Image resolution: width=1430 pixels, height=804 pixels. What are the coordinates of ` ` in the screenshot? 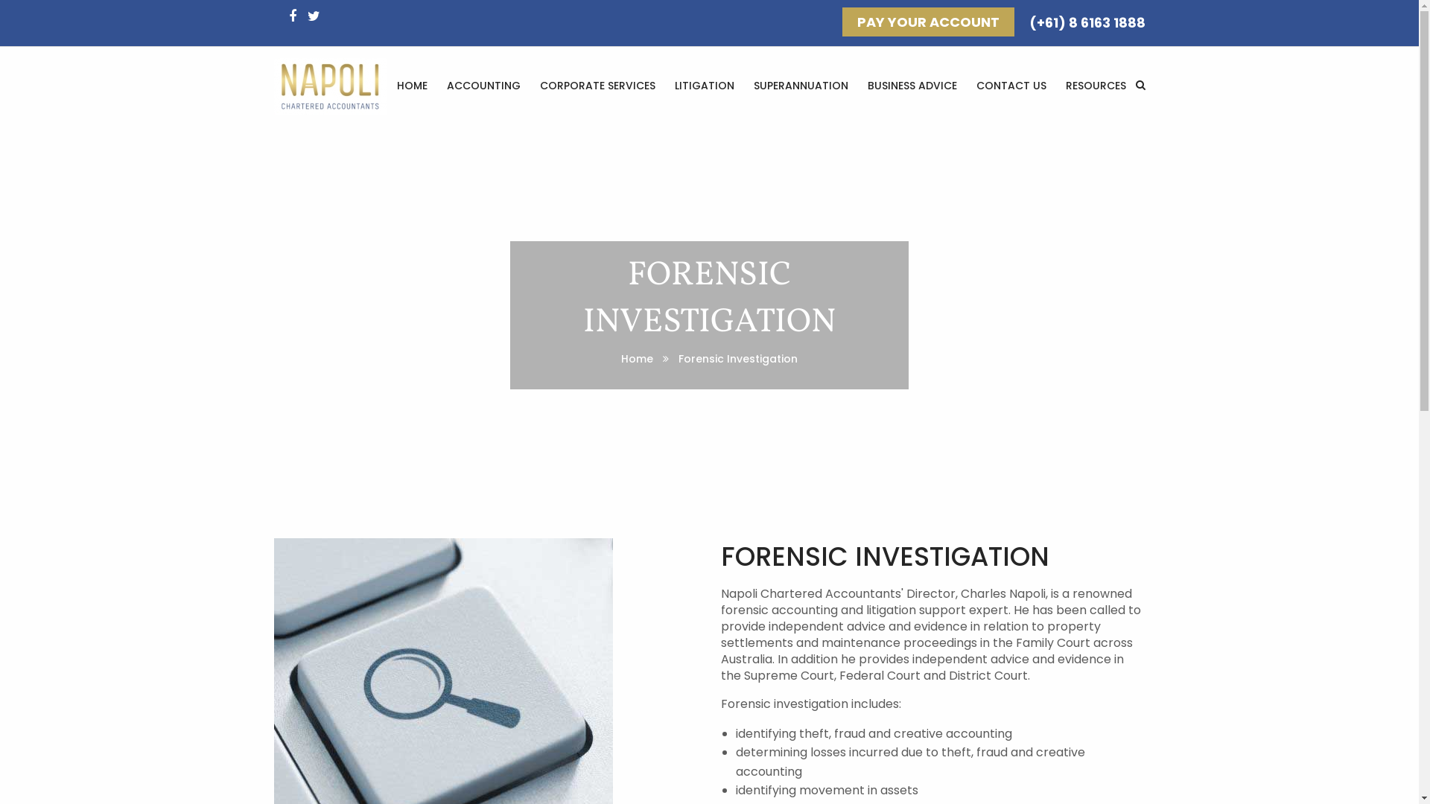 It's located at (315, 16).